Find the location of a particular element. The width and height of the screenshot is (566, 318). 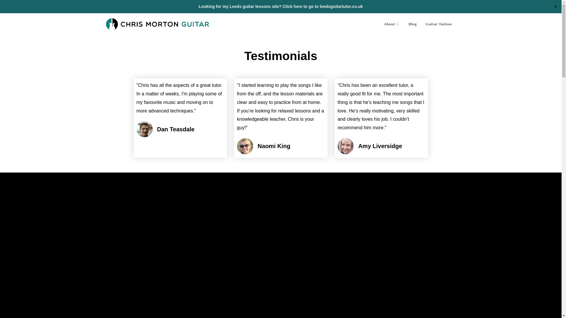

Guitar Tuition is located at coordinates (439, 24).